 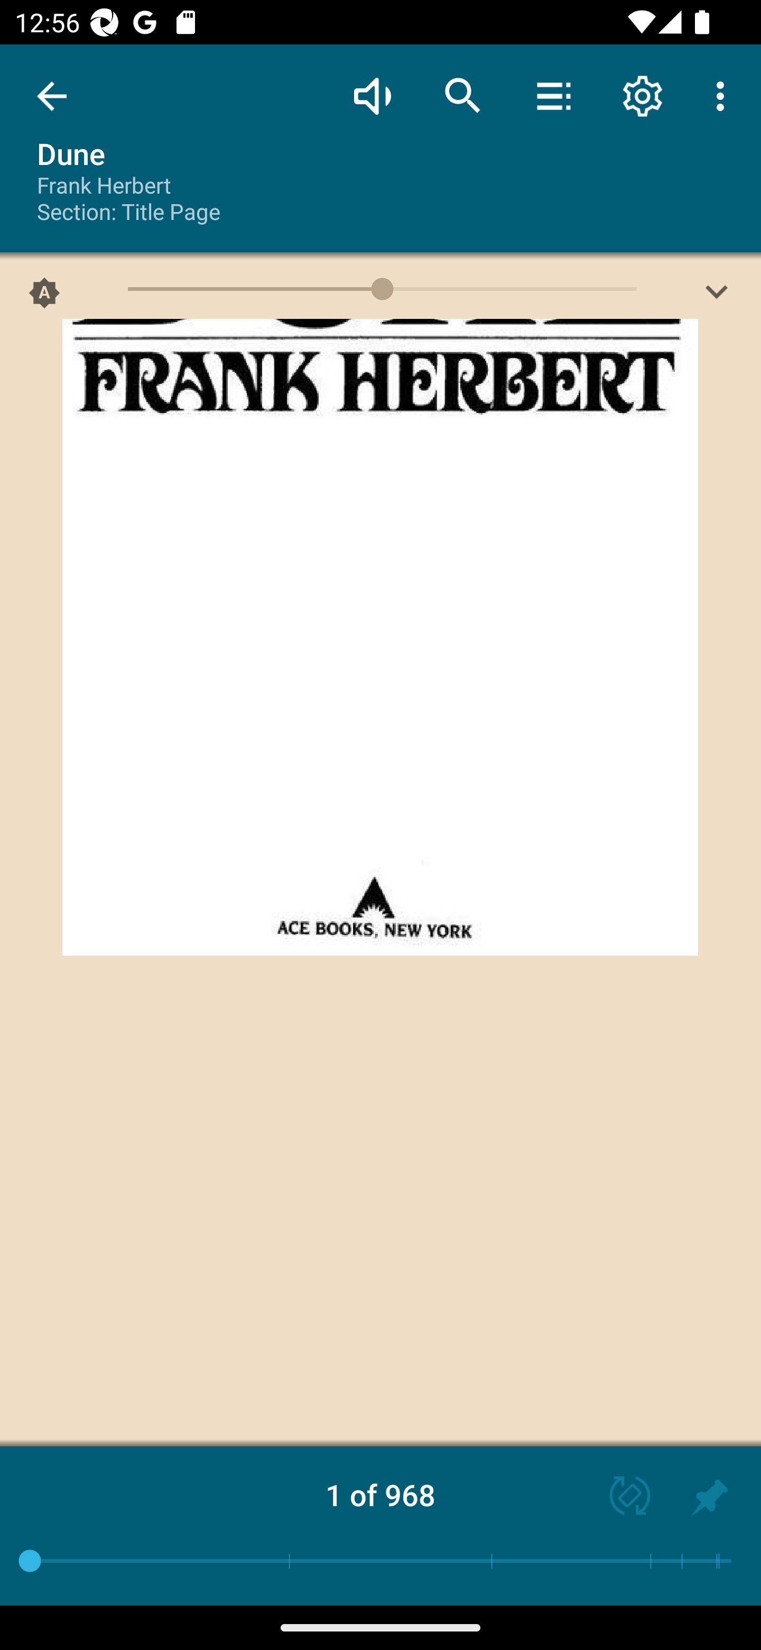 I want to click on Contents / Bookmarks / Quotes, so click(x=553, y=95).